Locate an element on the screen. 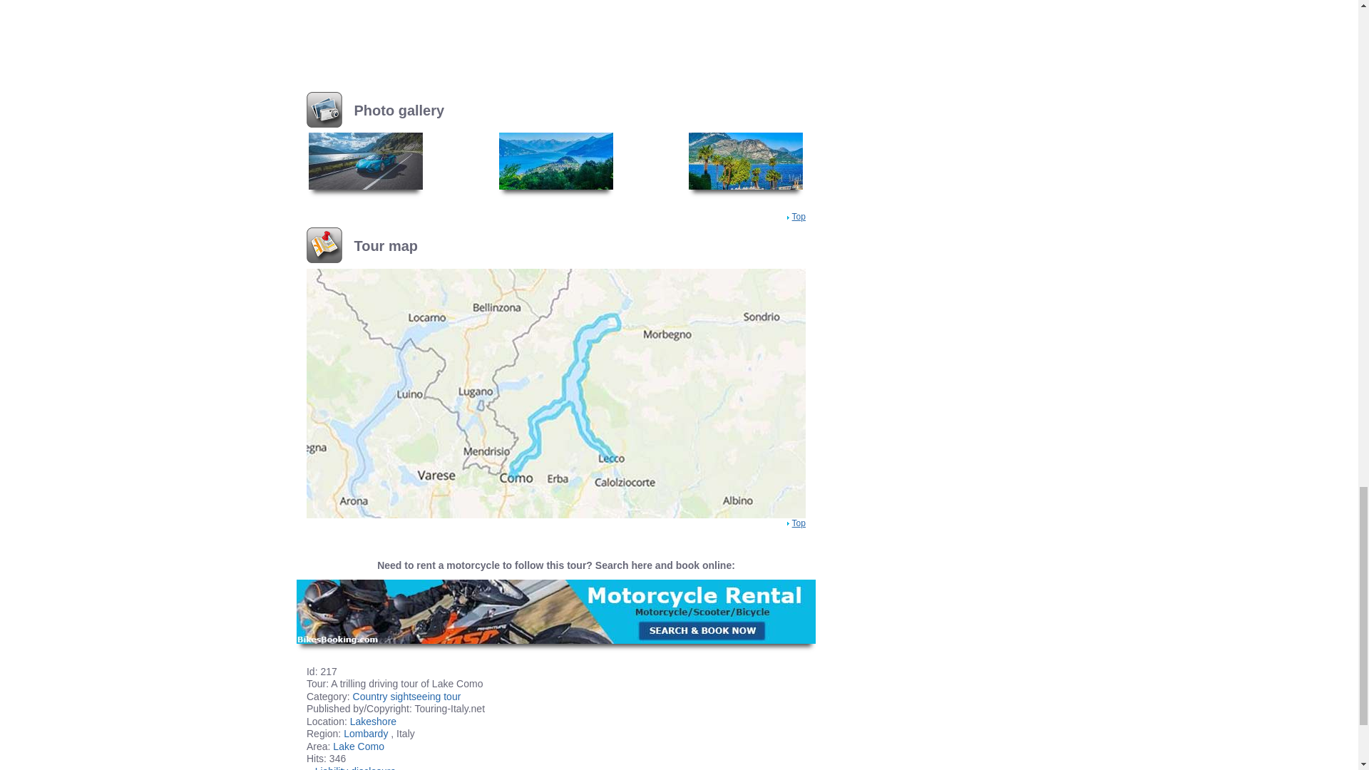 The image size is (1369, 770). Tour in Italy: A trilling driving tour of Lake Como - Pic 3 is located at coordinates (745, 160).